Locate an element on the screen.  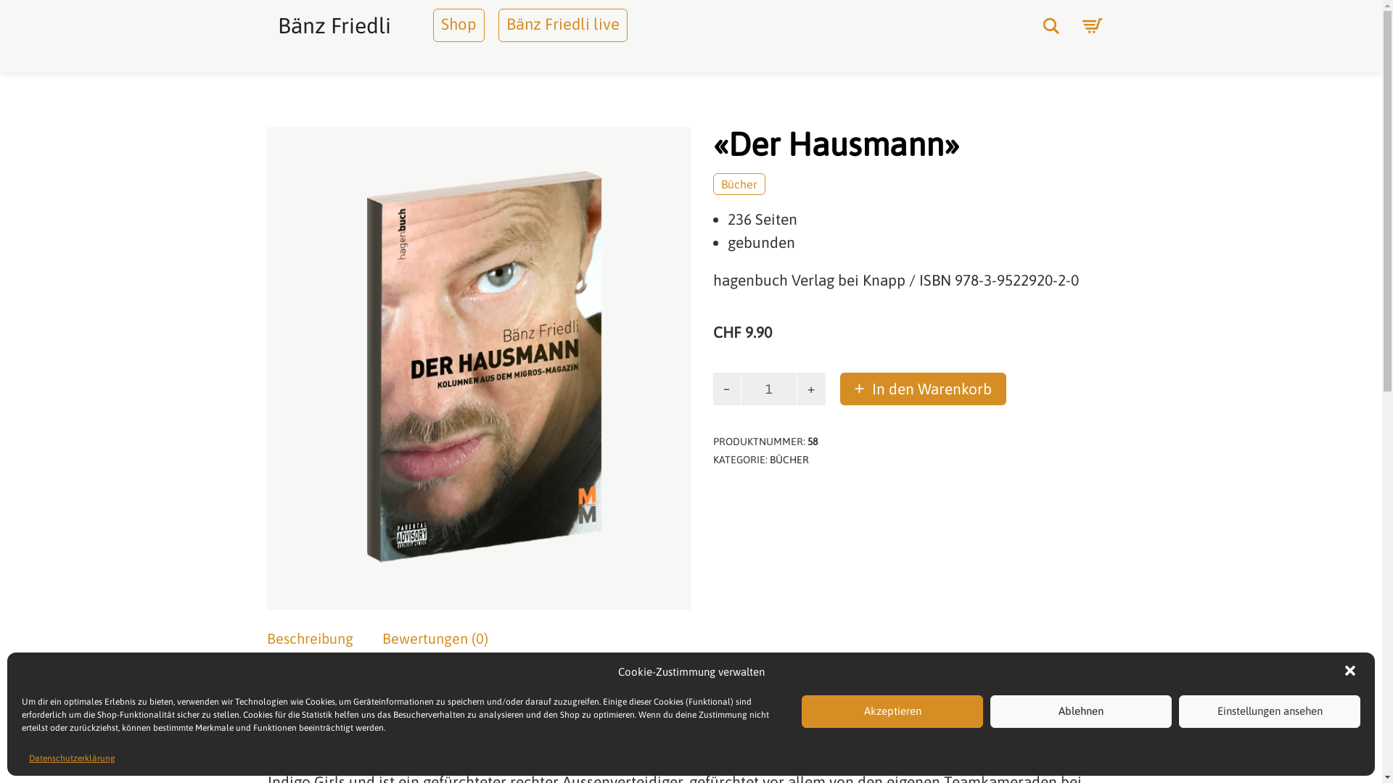
Shop is located at coordinates (459, 25).